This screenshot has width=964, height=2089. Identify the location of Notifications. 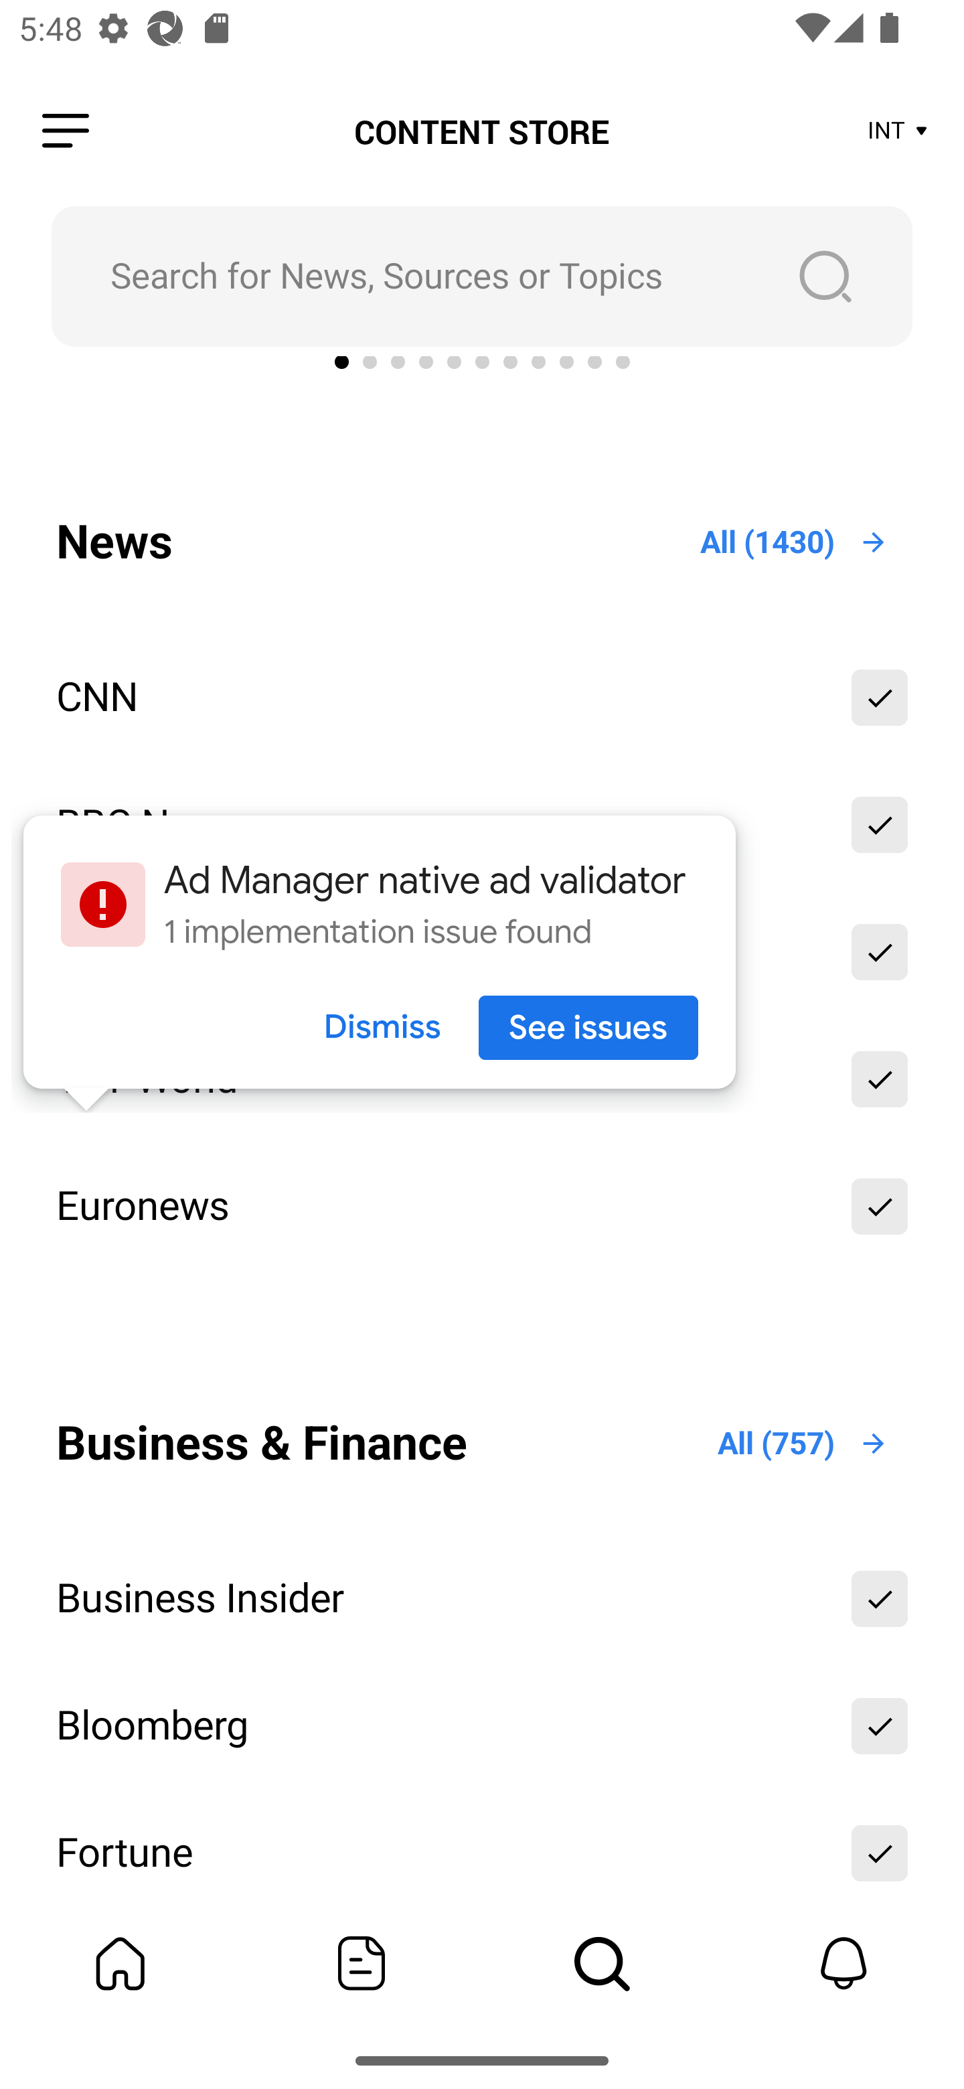
(843, 1963).